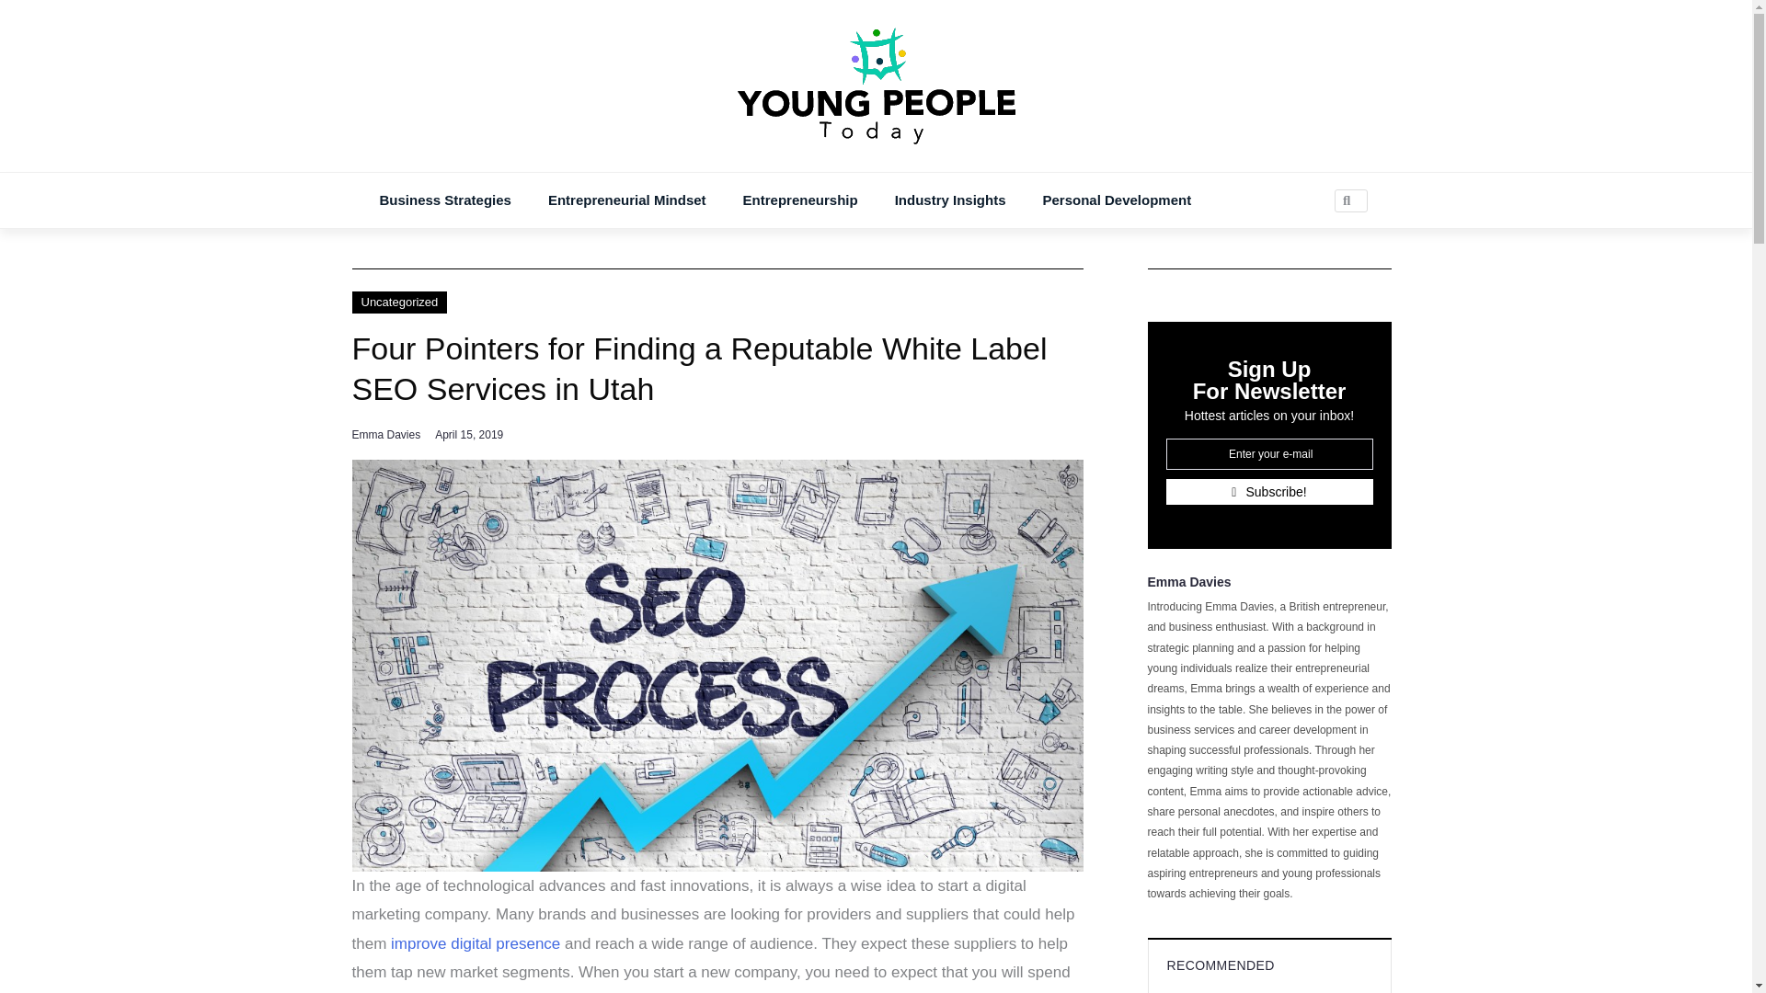 The width and height of the screenshot is (1766, 993). What do you see at coordinates (385, 434) in the screenshot?
I see `Emma Davies` at bounding box center [385, 434].